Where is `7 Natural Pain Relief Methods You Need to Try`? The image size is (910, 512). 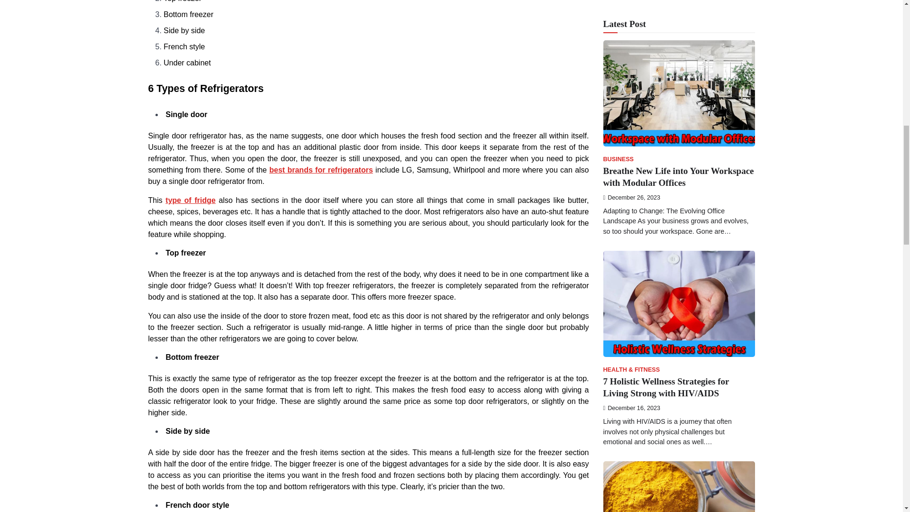 7 Natural Pain Relief Methods You Need to Try is located at coordinates (670, 192).